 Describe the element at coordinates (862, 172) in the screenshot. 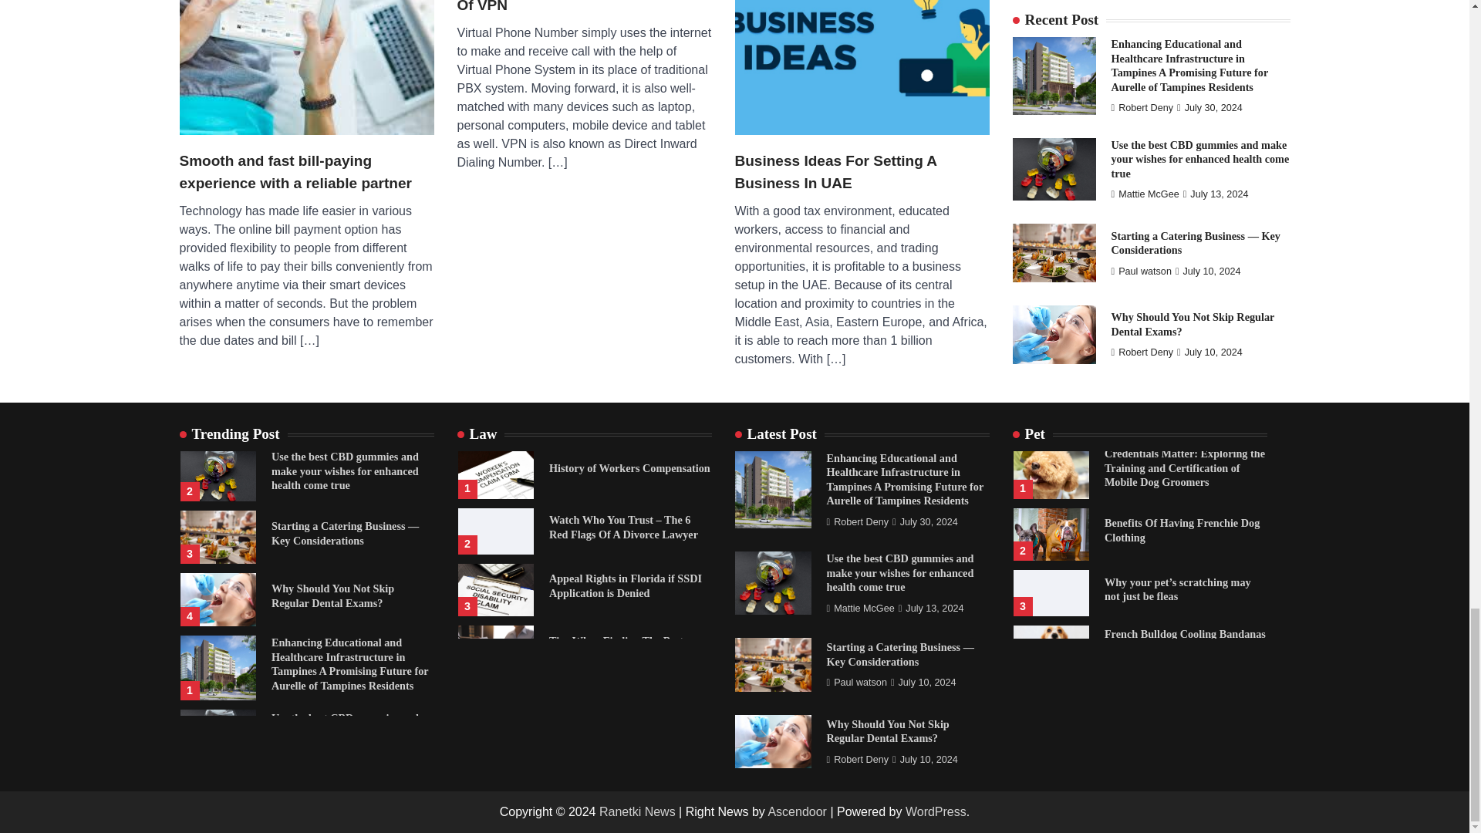

I see `Business Ideas For Setting A Business In UAE` at that location.